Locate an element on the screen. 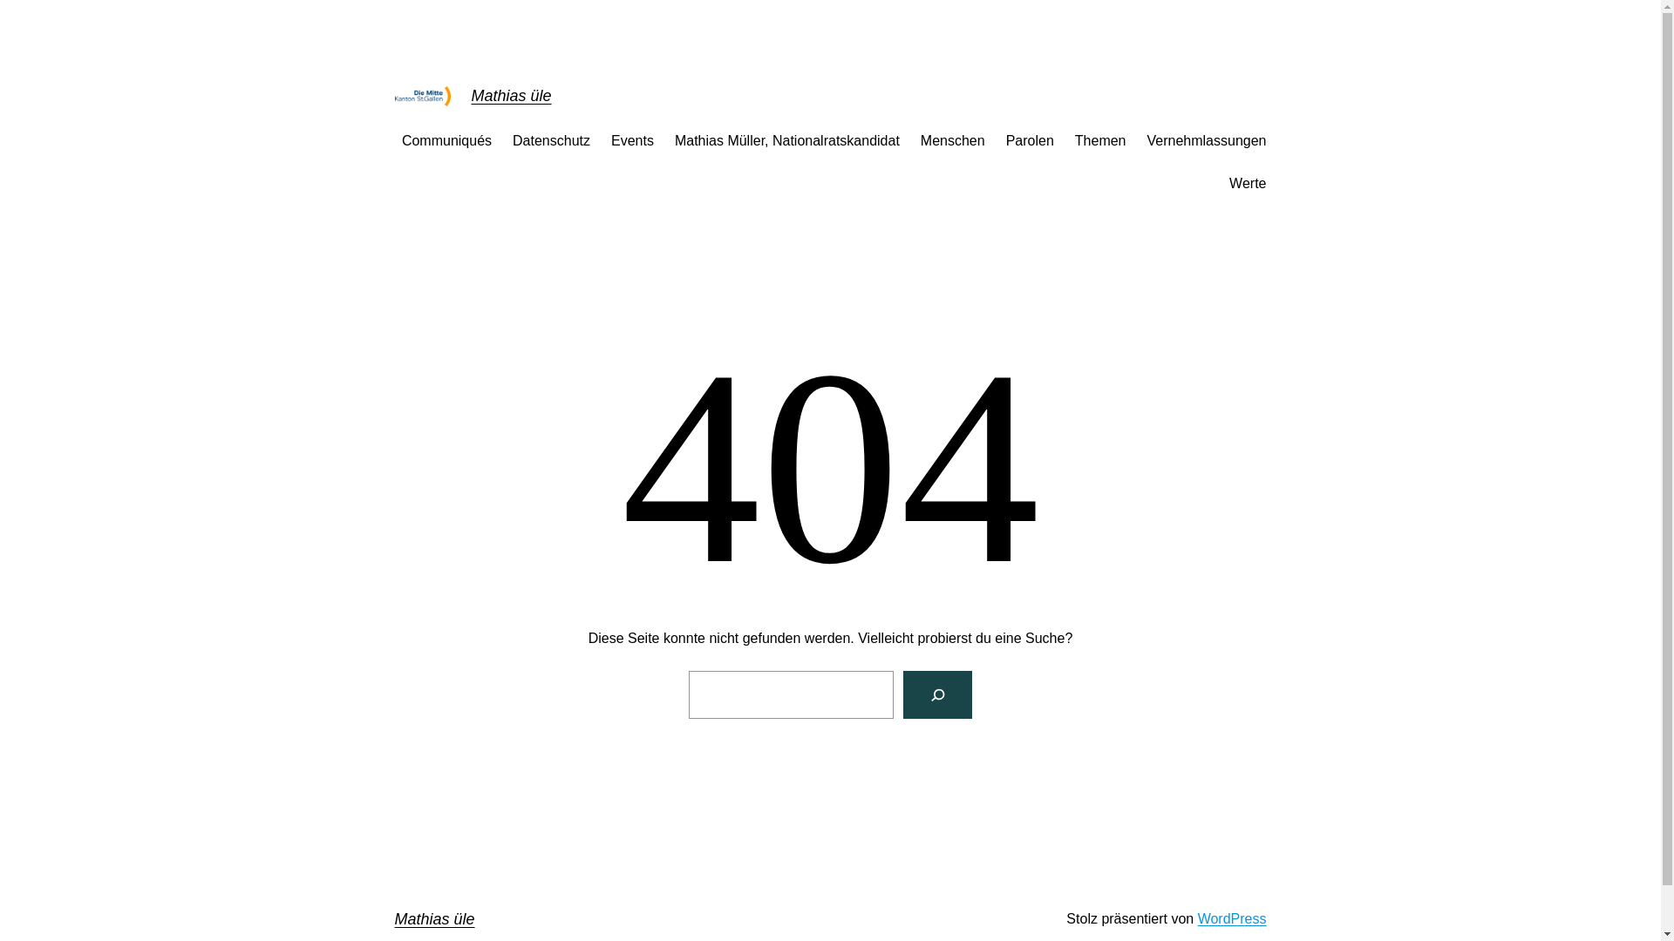 This screenshot has width=1674, height=941. Datenschutz is located at coordinates (551, 141).